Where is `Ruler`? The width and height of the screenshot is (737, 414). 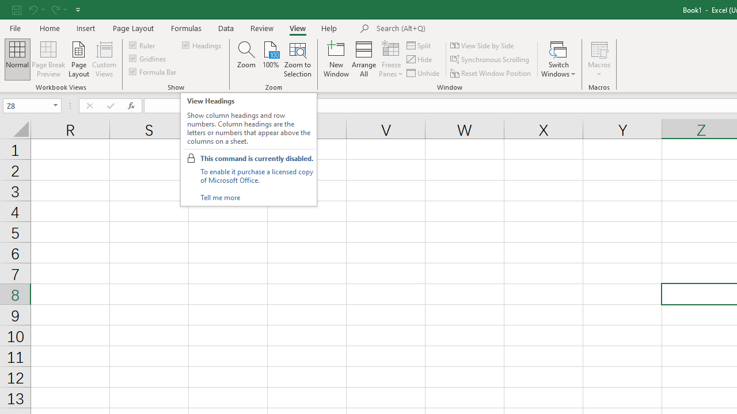
Ruler is located at coordinates (143, 45).